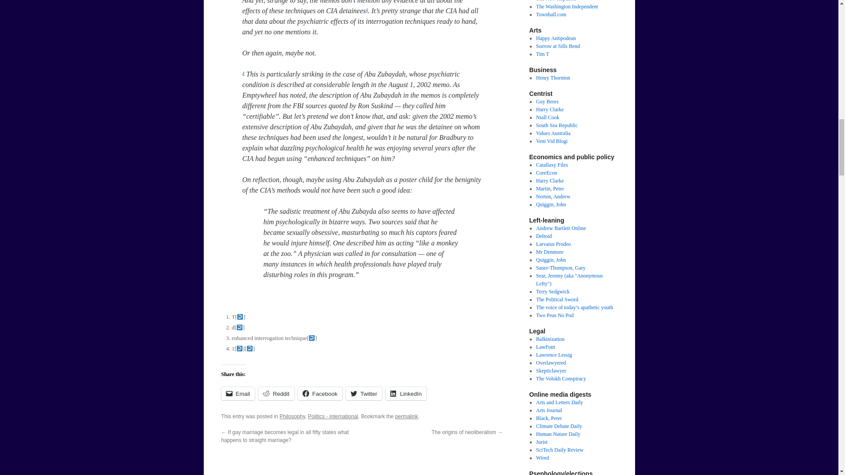 This screenshot has height=475, width=845. What do you see at coordinates (292, 416) in the screenshot?
I see `Philosophy` at bounding box center [292, 416].